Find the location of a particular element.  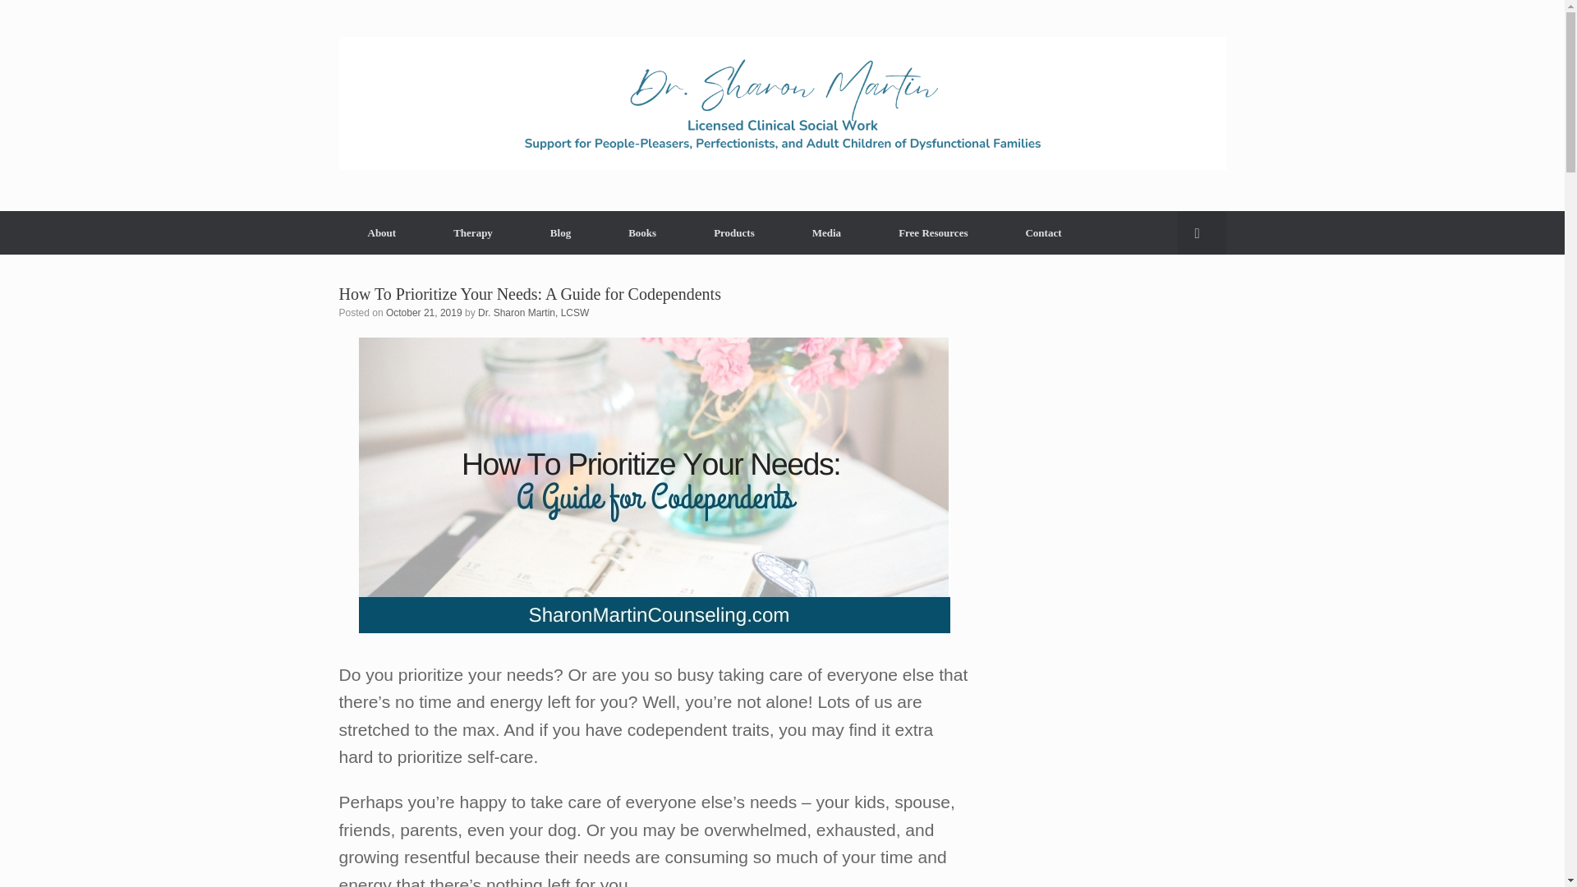

Contact is located at coordinates (1043, 232).